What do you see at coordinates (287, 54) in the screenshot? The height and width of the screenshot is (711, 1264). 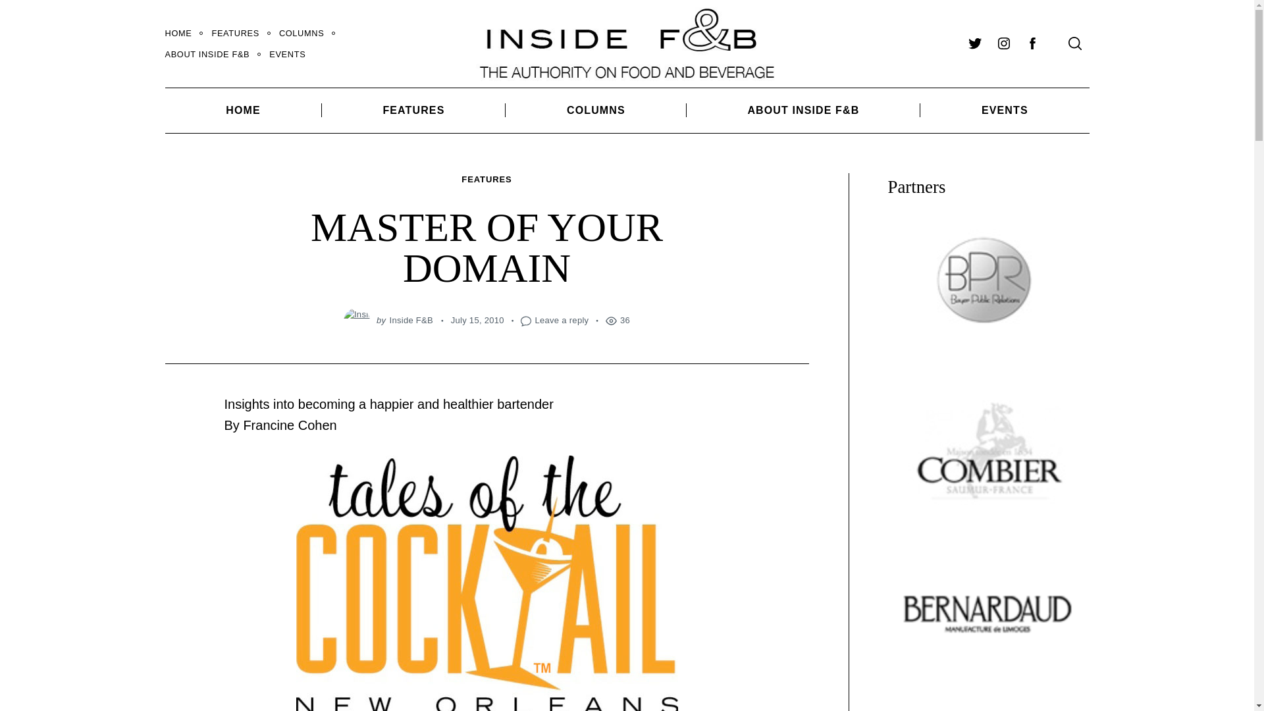 I see `EVENTS` at bounding box center [287, 54].